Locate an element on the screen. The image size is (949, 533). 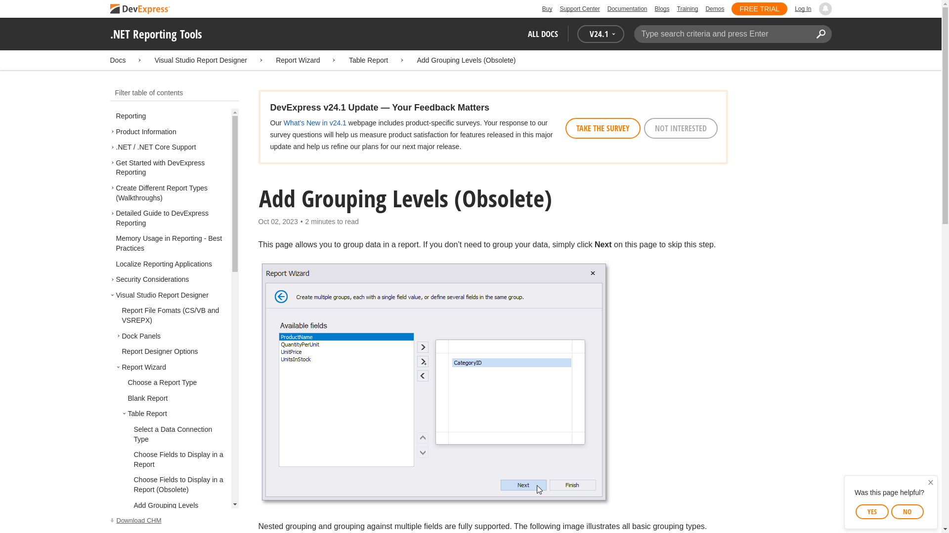
Documentation is located at coordinates (627, 9).